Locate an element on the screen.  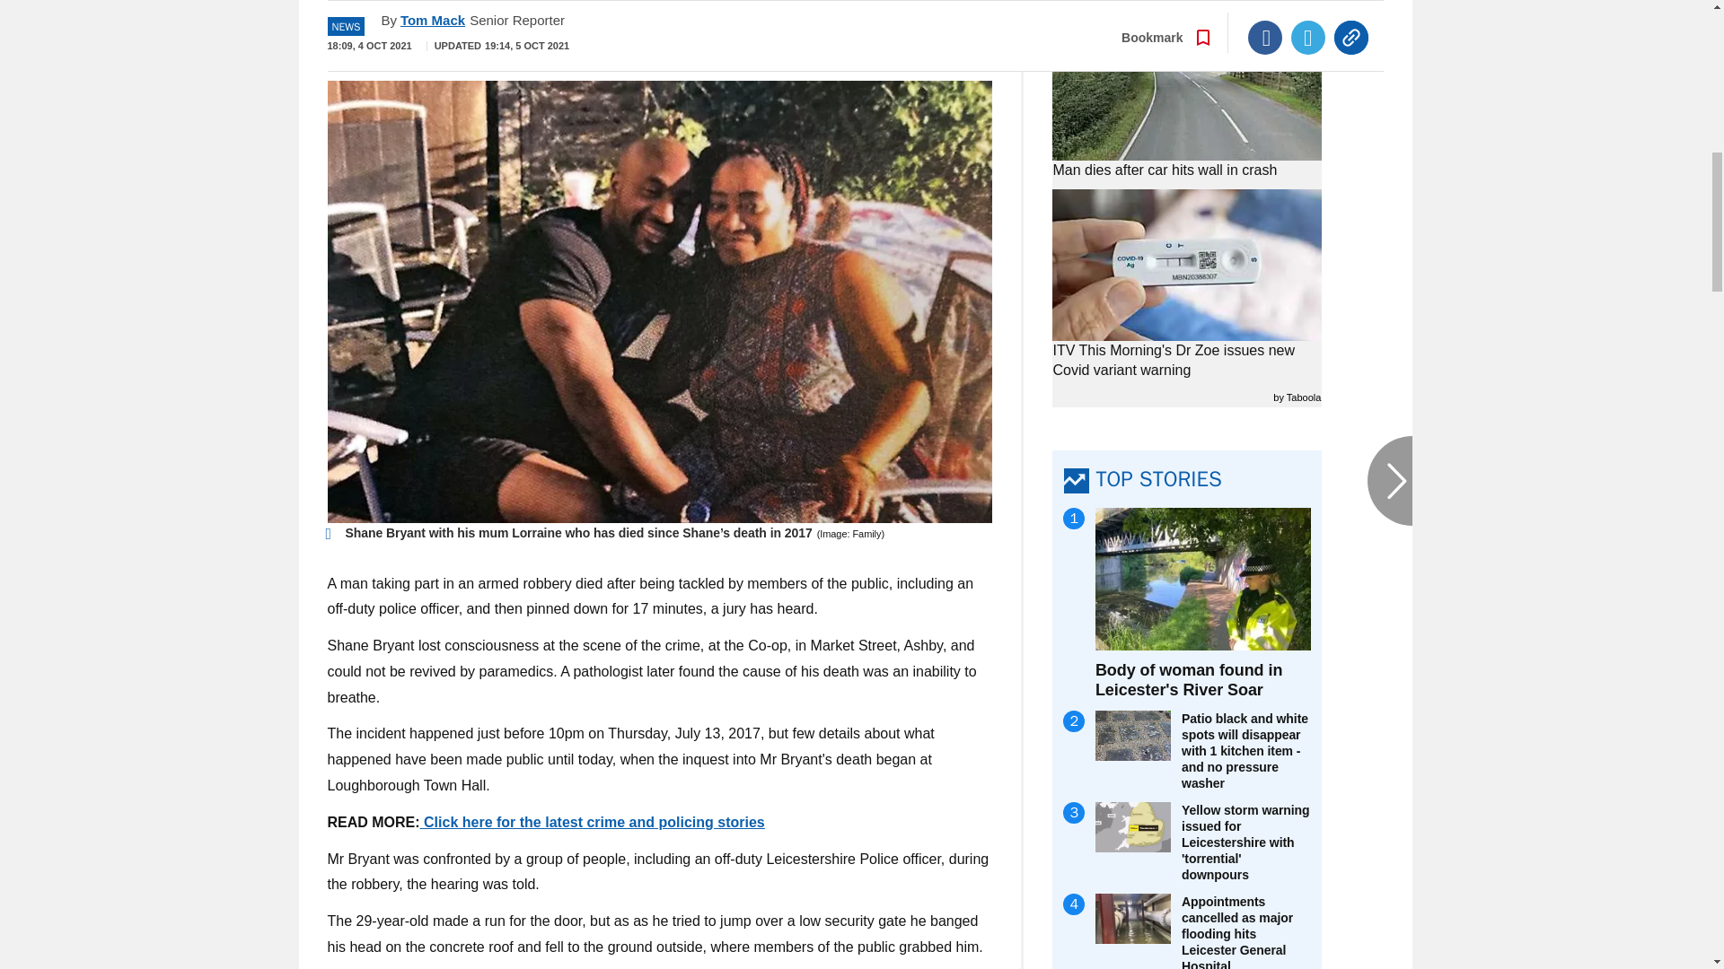
Man dies after car hits wall in crash is located at coordinates (1187, 85).